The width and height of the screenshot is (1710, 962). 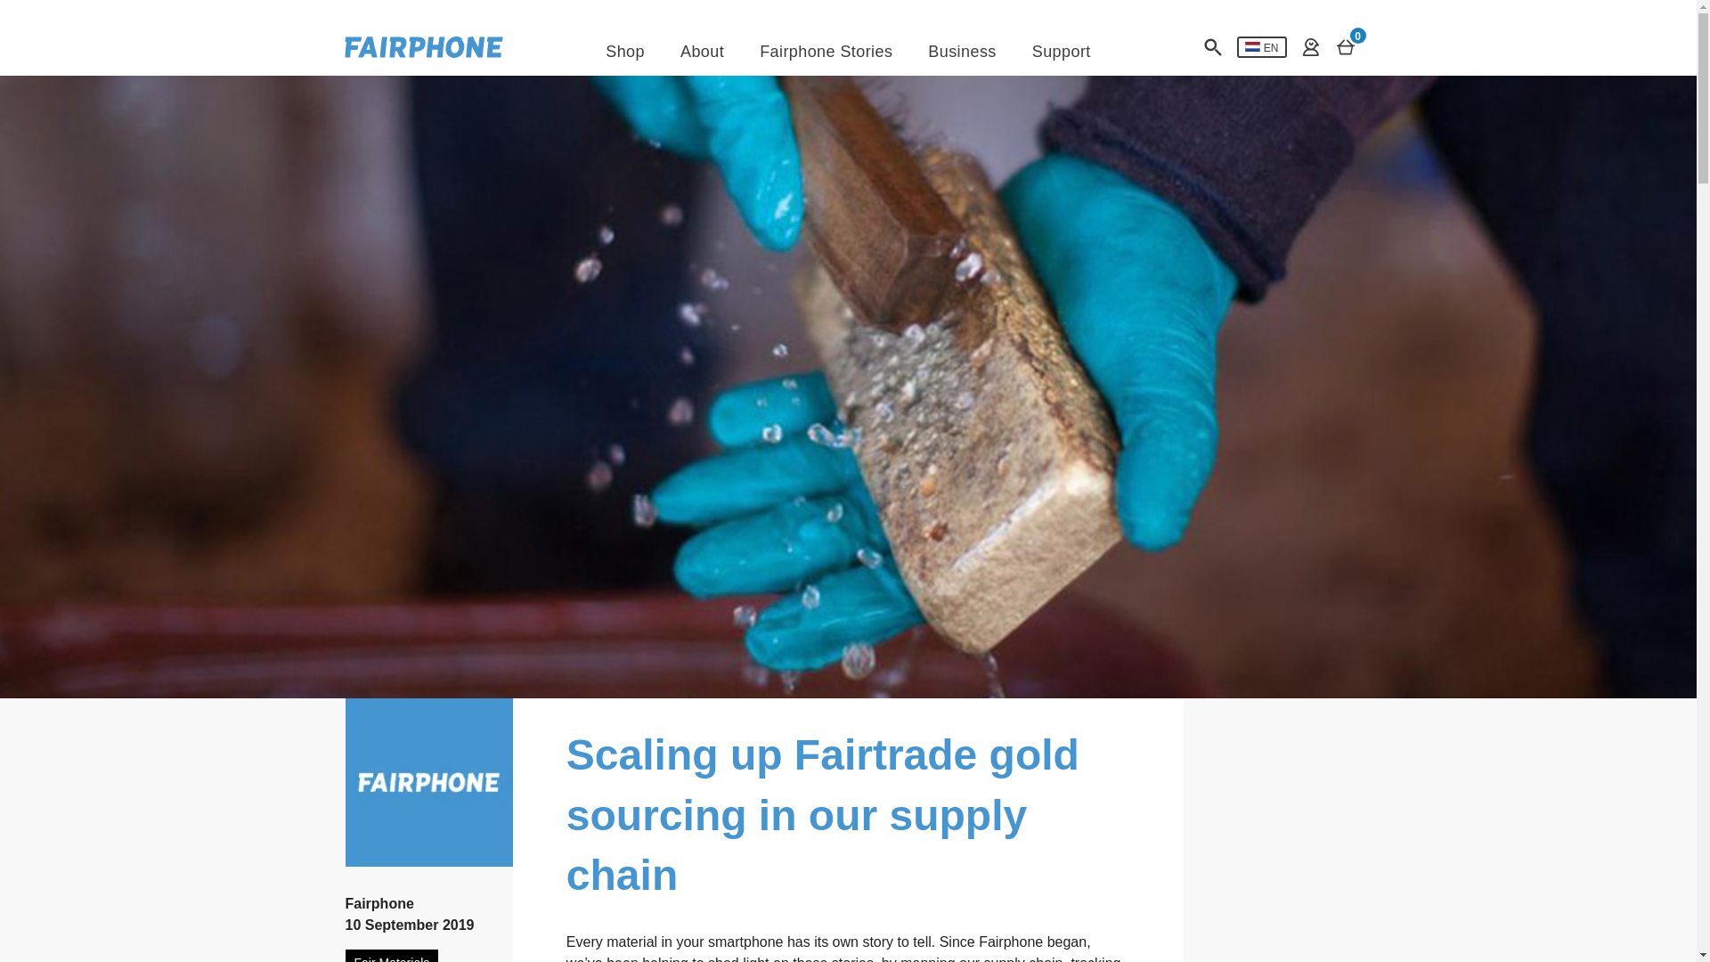 What do you see at coordinates (826, 52) in the screenshot?
I see `Fairphone Stories` at bounding box center [826, 52].